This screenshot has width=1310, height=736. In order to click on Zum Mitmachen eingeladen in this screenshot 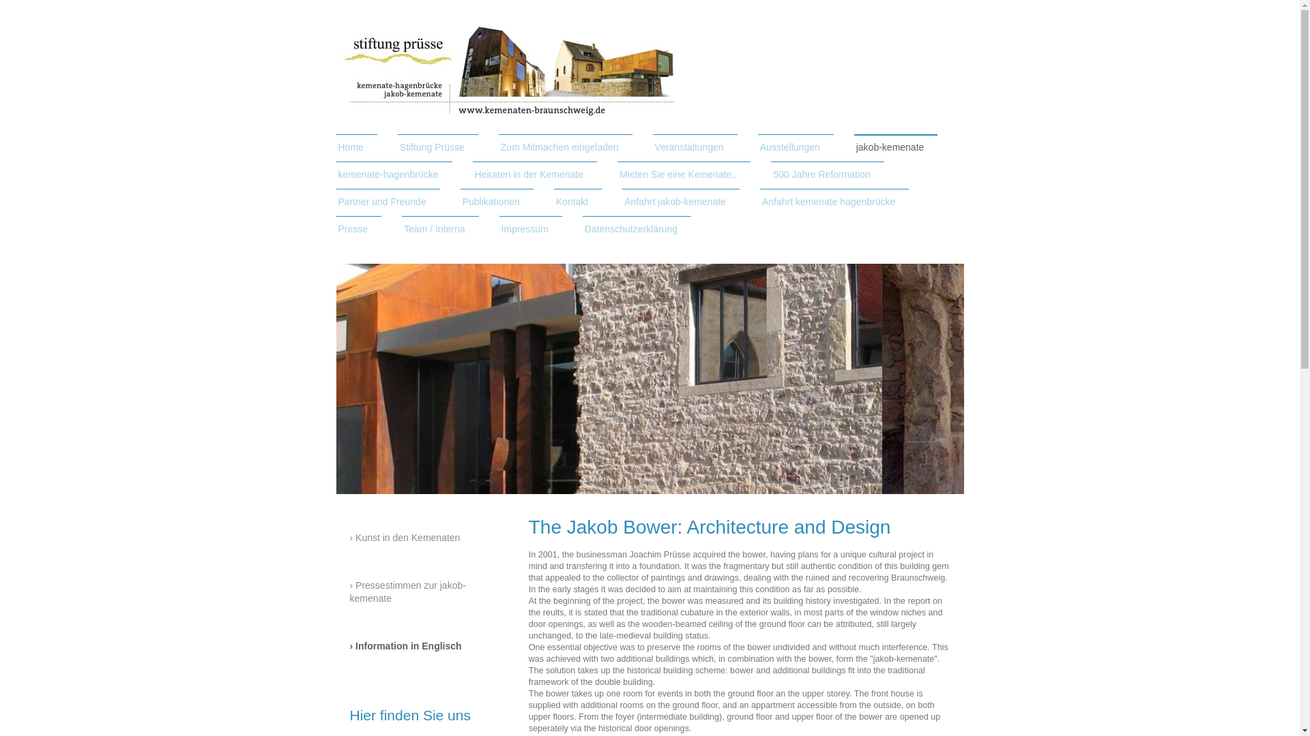, I will do `click(566, 147)`.